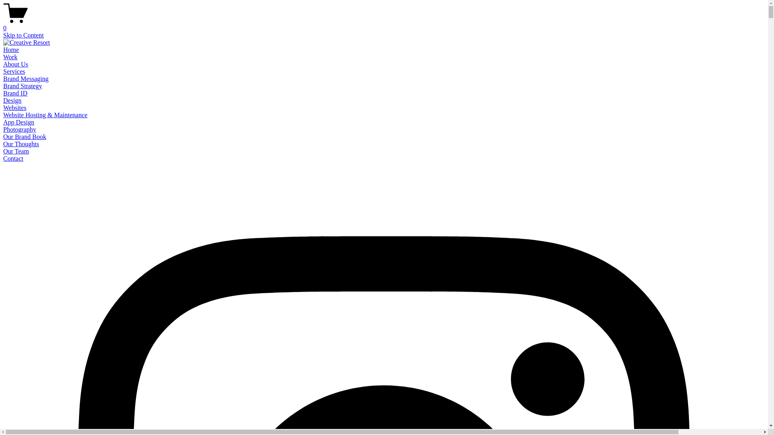  I want to click on Brand Messaging, so click(26, 79).